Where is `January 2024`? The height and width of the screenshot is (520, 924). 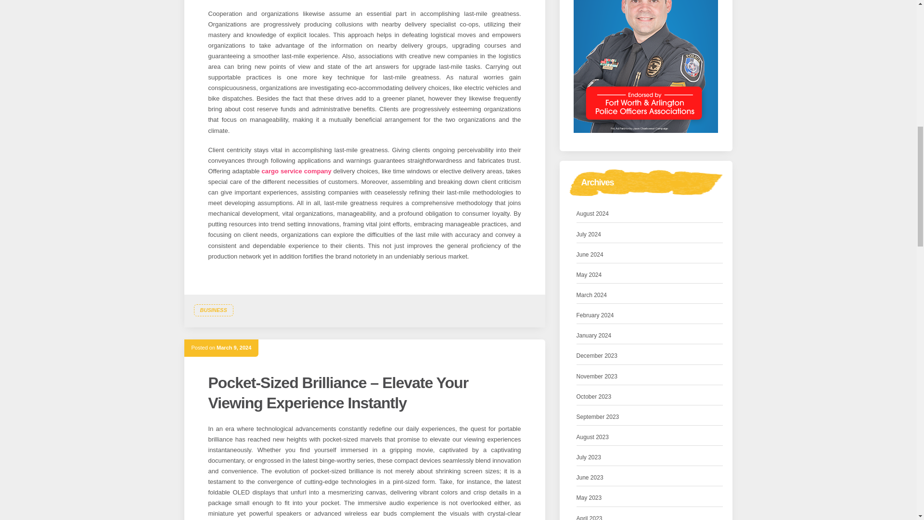
January 2024 is located at coordinates (594, 336).